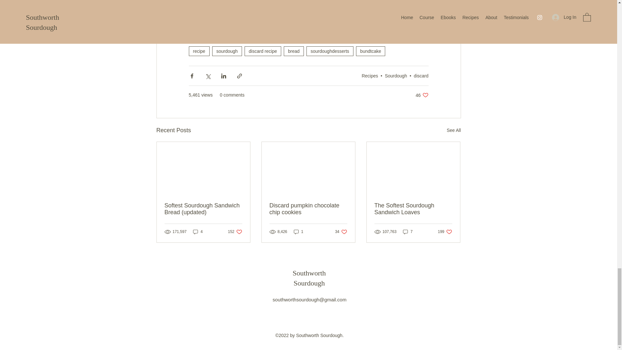 The image size is (622, 350). What do you see at coordinates (308, 209) in the screenshot?
I see `Discard pumpkin chocolate chip cookies` at bounding box center [308, 209].